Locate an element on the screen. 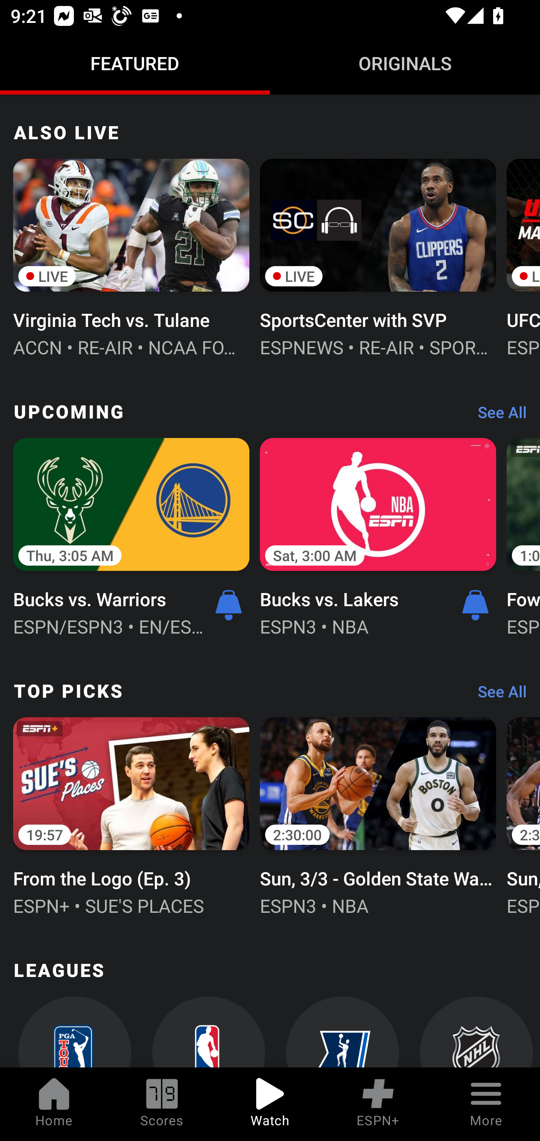  ESPN+ is located at coordinates (378, 1104).